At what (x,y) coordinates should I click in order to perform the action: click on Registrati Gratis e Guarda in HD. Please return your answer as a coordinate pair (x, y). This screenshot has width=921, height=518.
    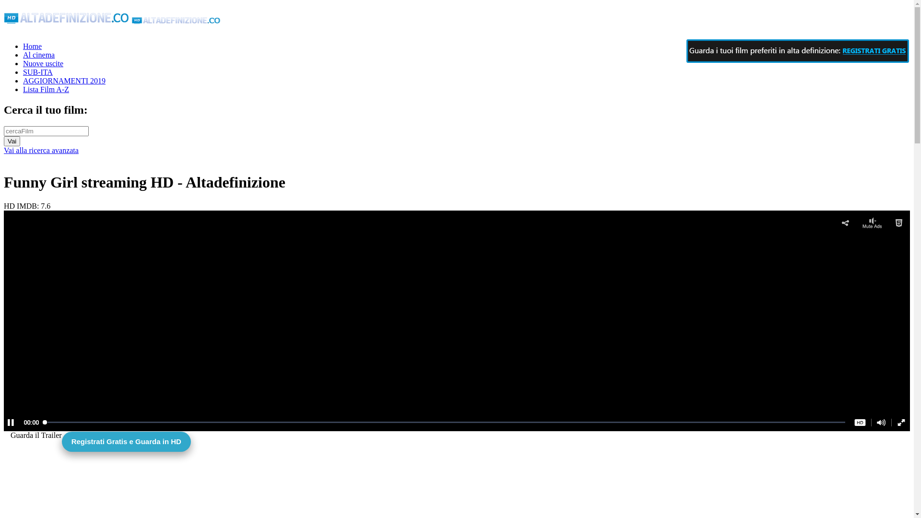
    Looking at the image, I should click on (457, 432).